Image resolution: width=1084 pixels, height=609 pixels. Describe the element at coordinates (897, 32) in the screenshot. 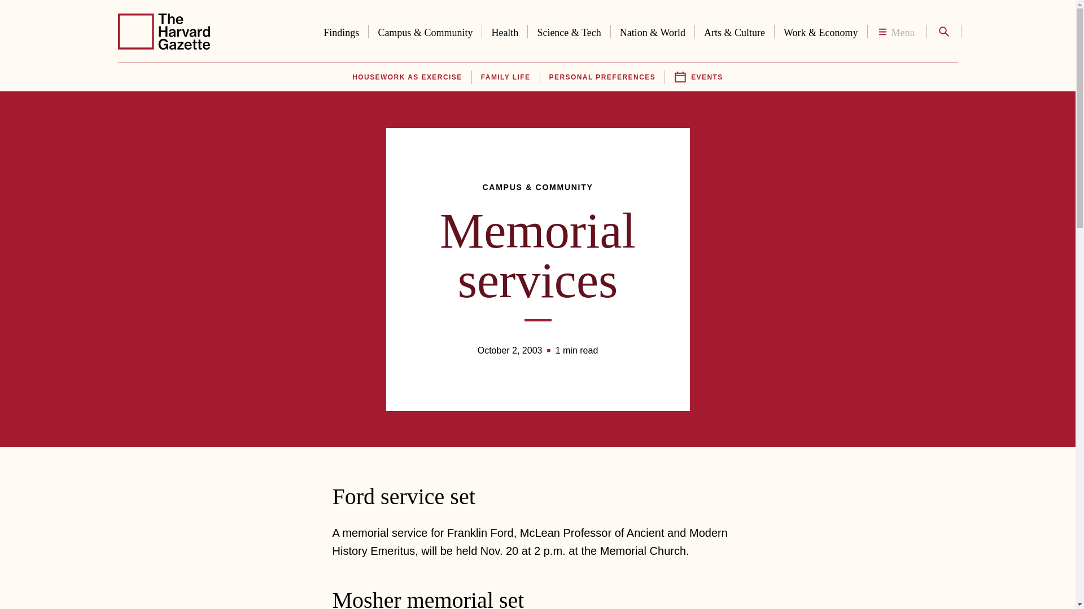

I see `Menu` at that location.